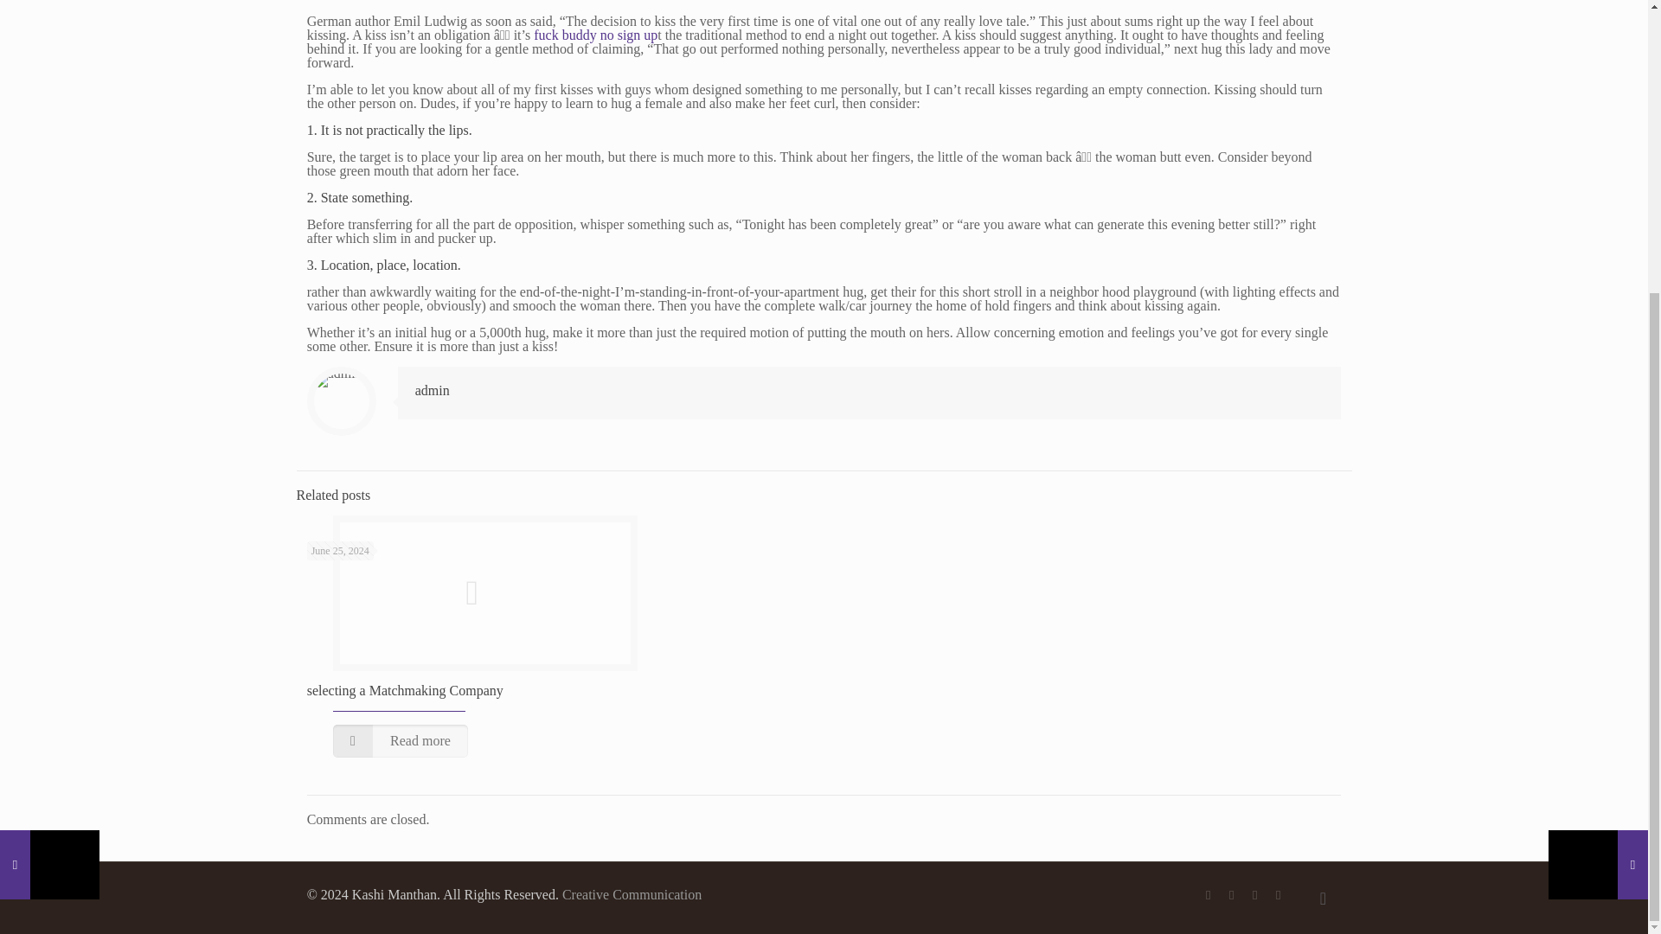 This screenshot has height=934, width=1661. I want to click on Twitter, so click(1232, 895).